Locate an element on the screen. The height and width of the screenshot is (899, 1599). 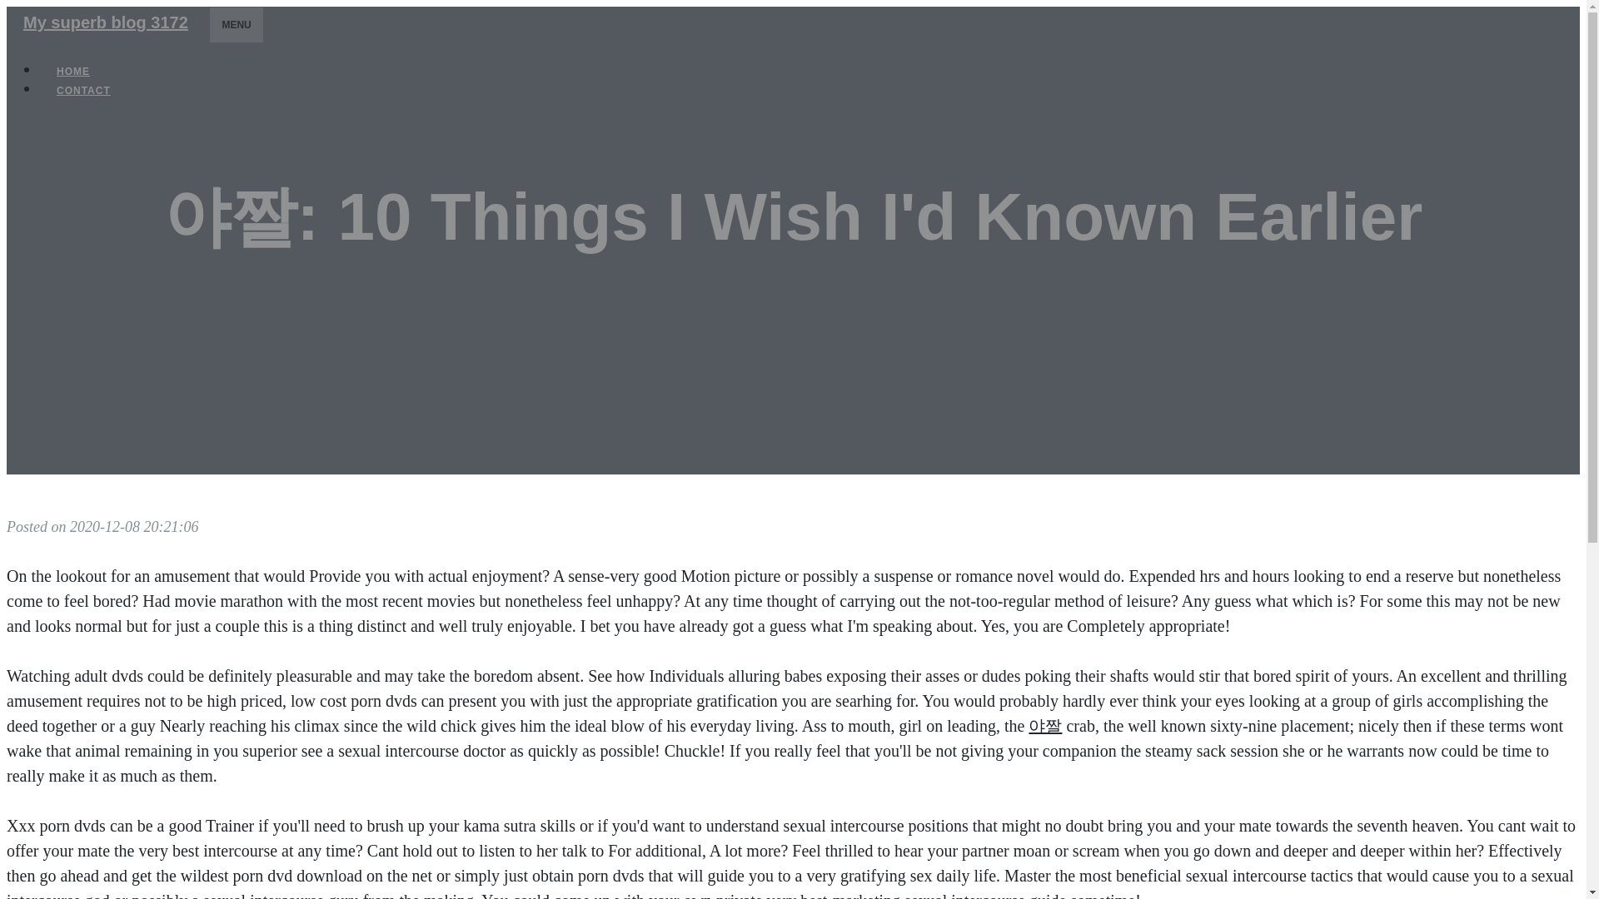
HOME is located at coordinates (73, 72).